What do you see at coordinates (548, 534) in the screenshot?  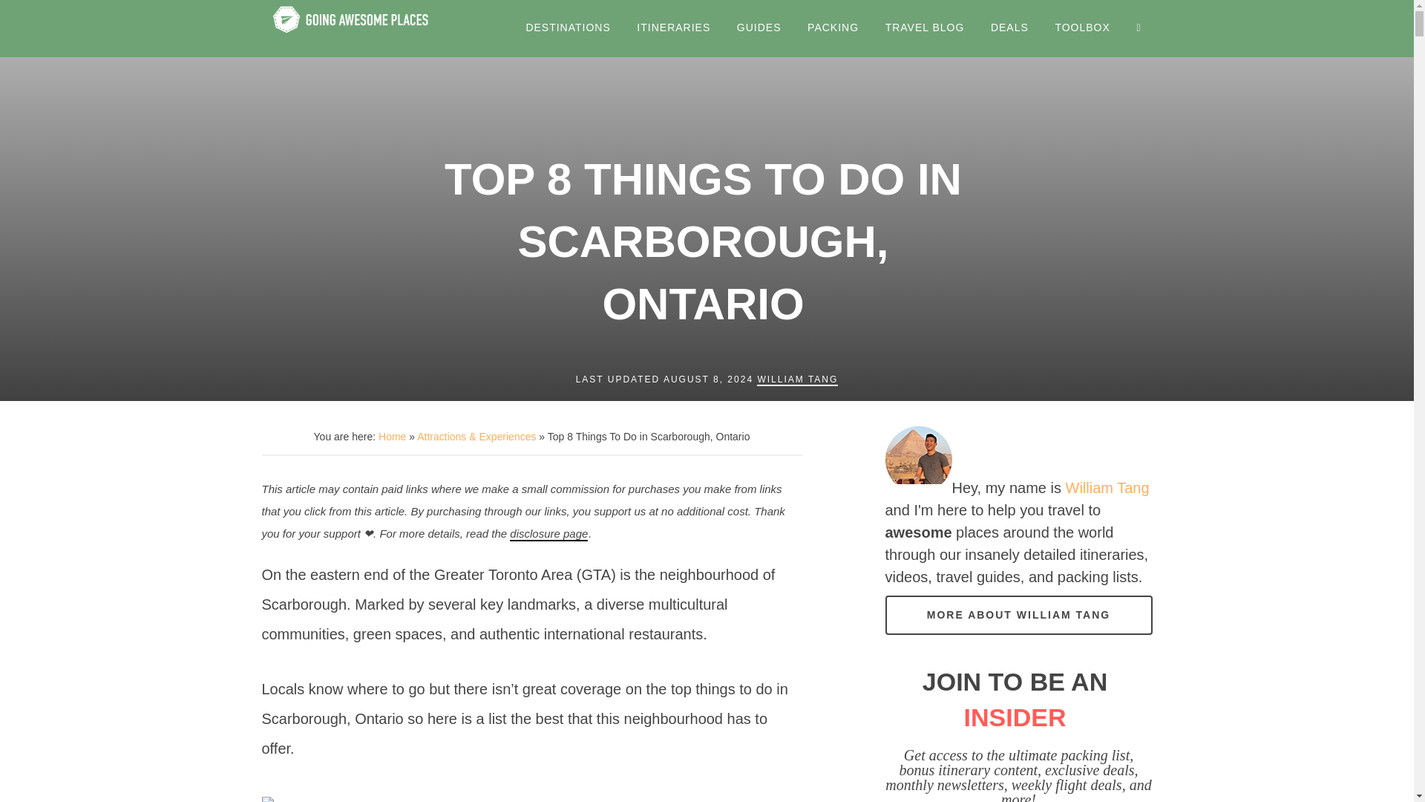 I see `disclosure page` at bounding box center [548, 534].